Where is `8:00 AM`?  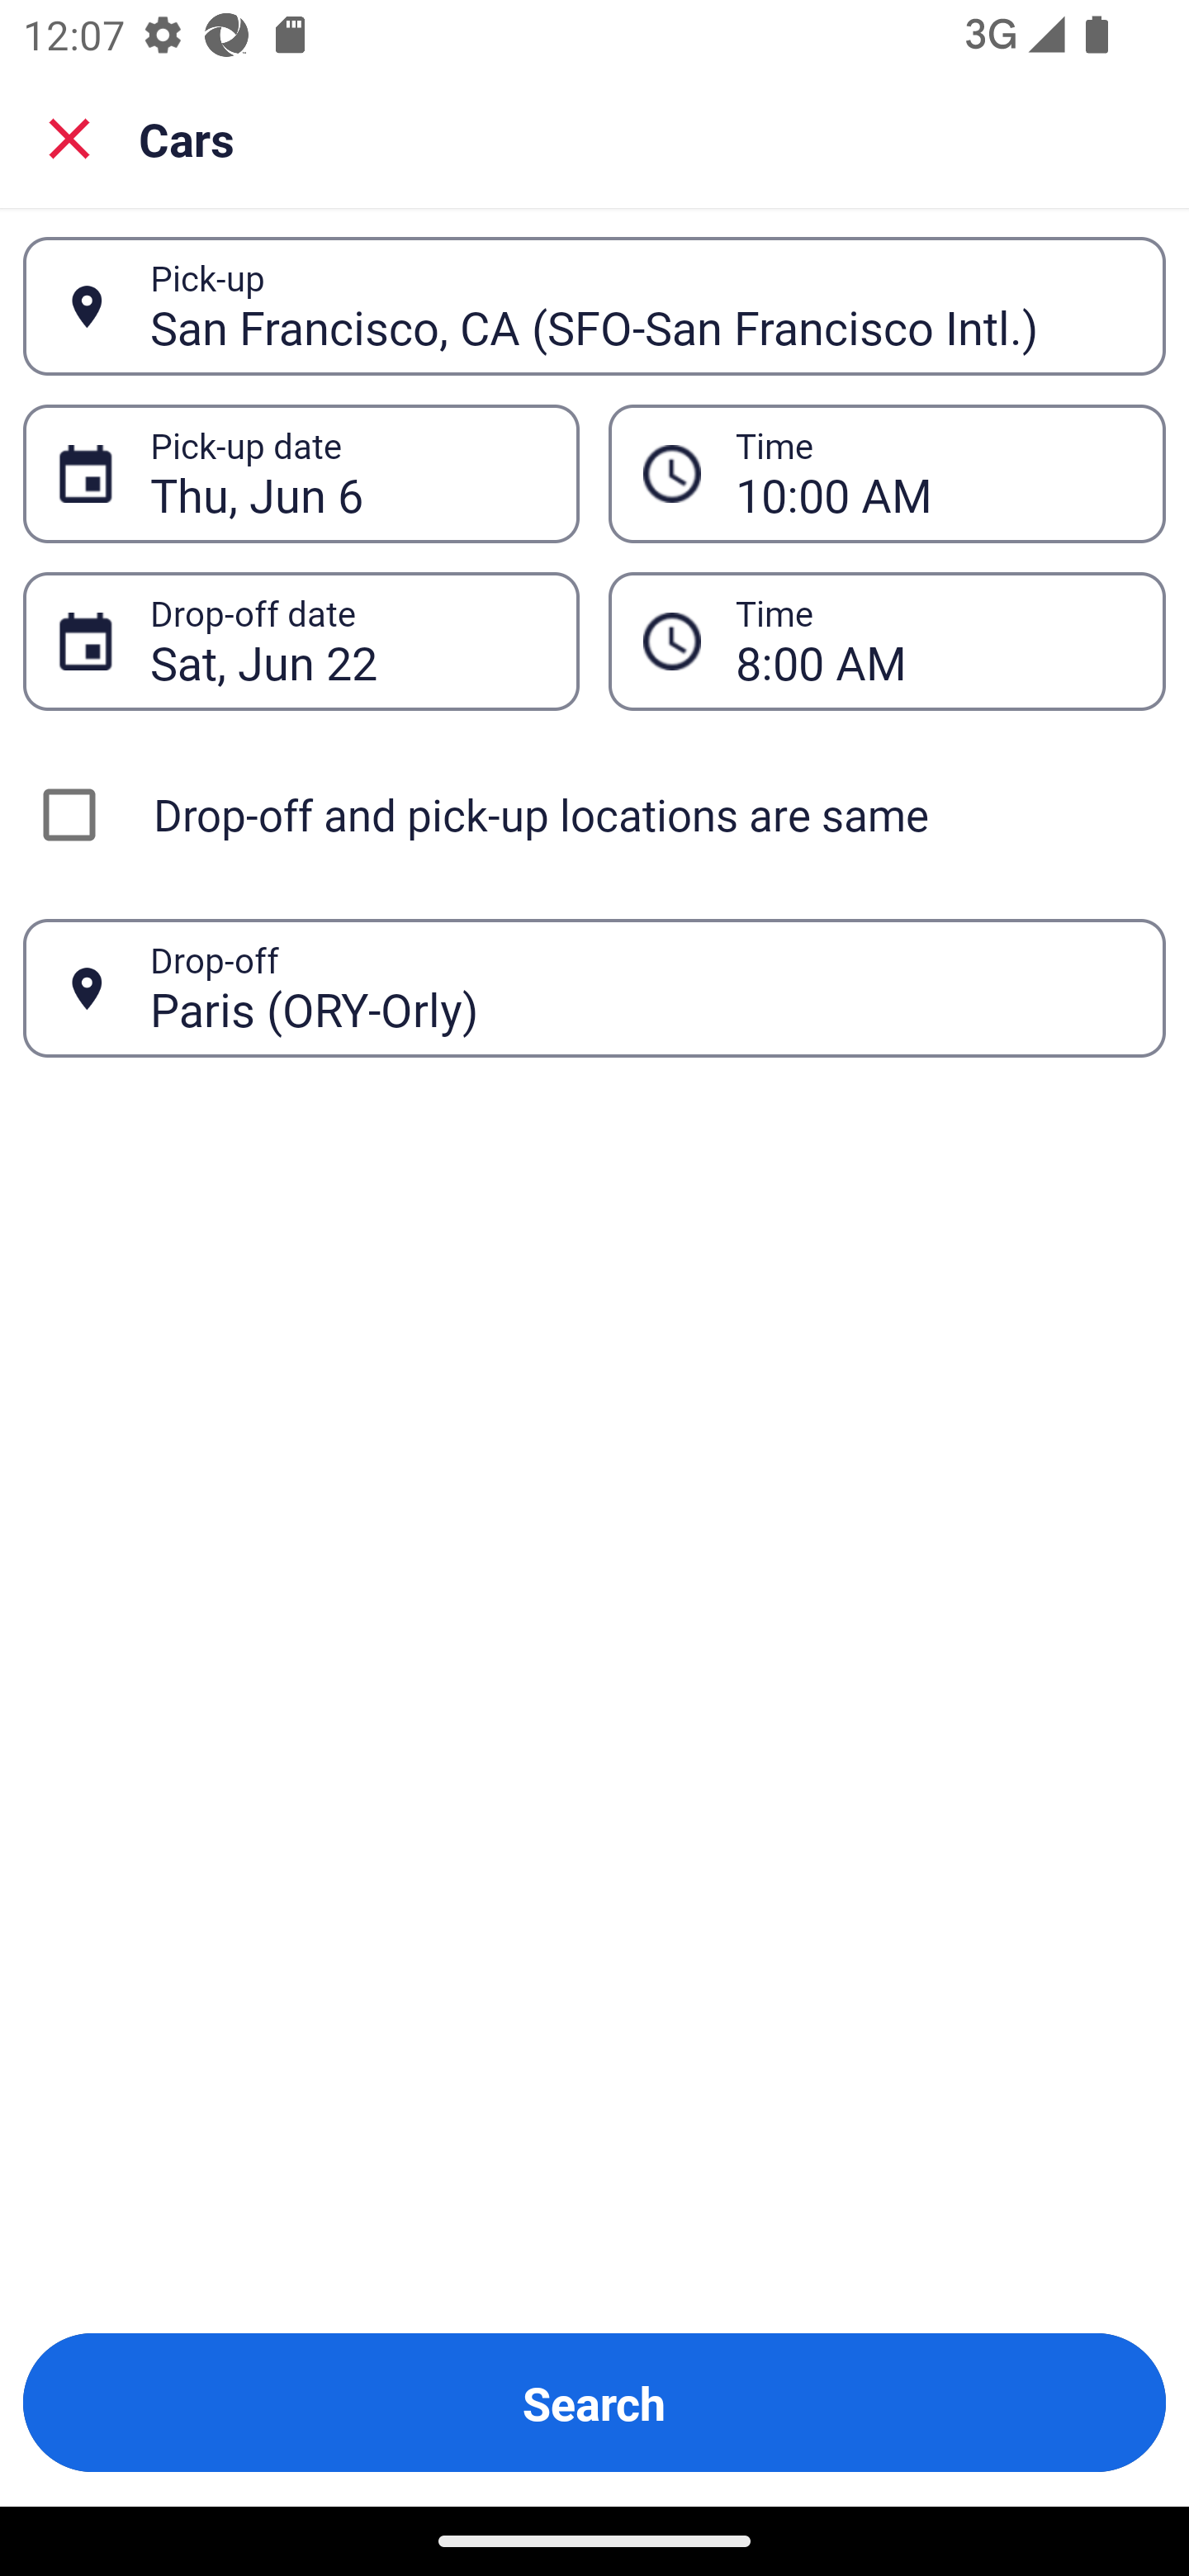
8:00 AM is located at coordinates (933, 641).